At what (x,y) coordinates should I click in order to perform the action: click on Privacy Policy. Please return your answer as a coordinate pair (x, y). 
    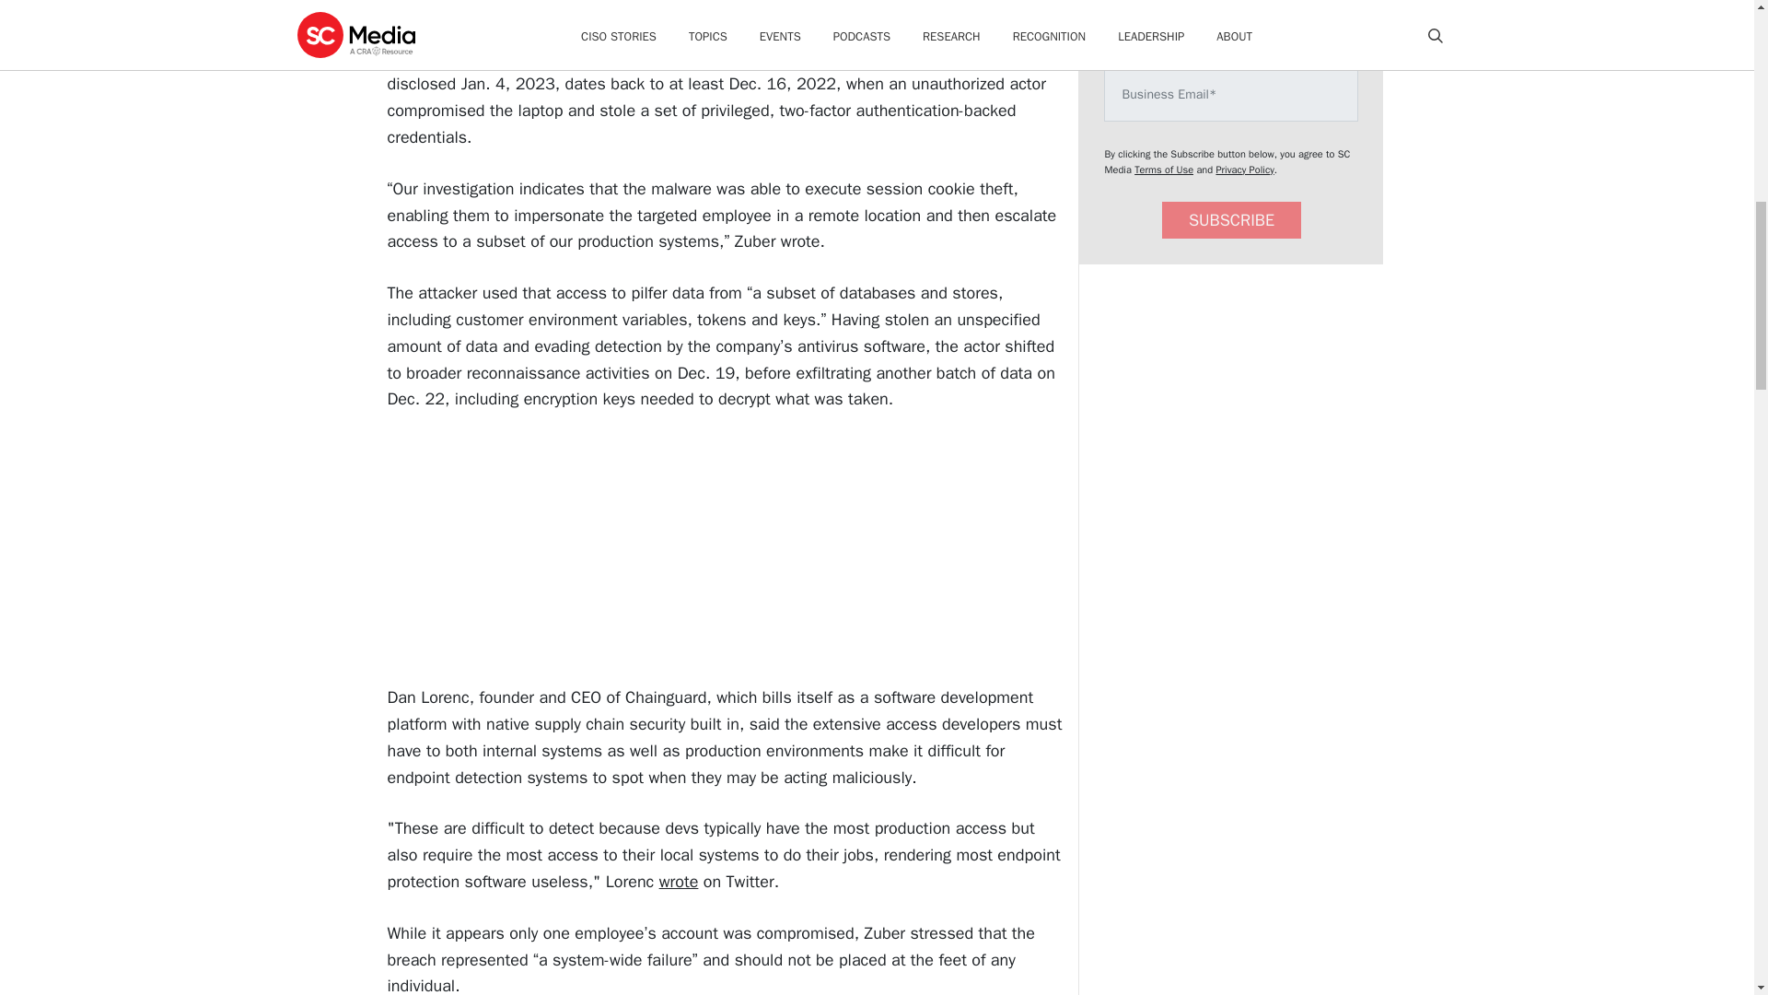
    Looking at the image, I should click on (1244, 170).